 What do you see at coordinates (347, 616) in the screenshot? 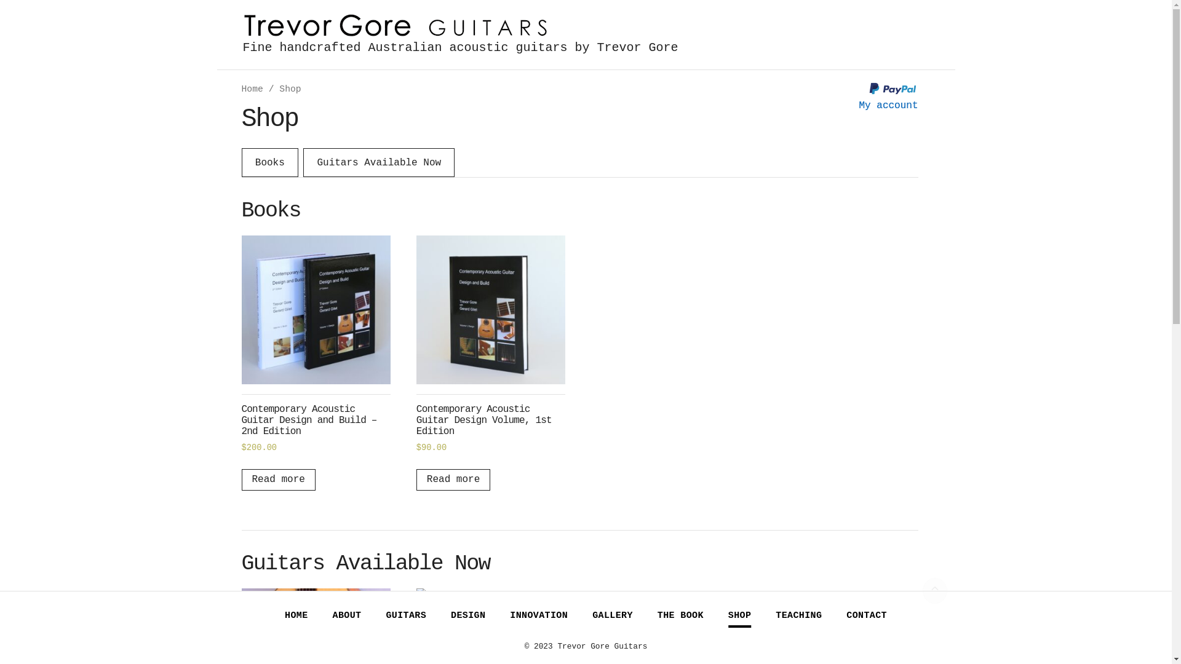
I see `ABOUT` at bounding box center [347, 616].